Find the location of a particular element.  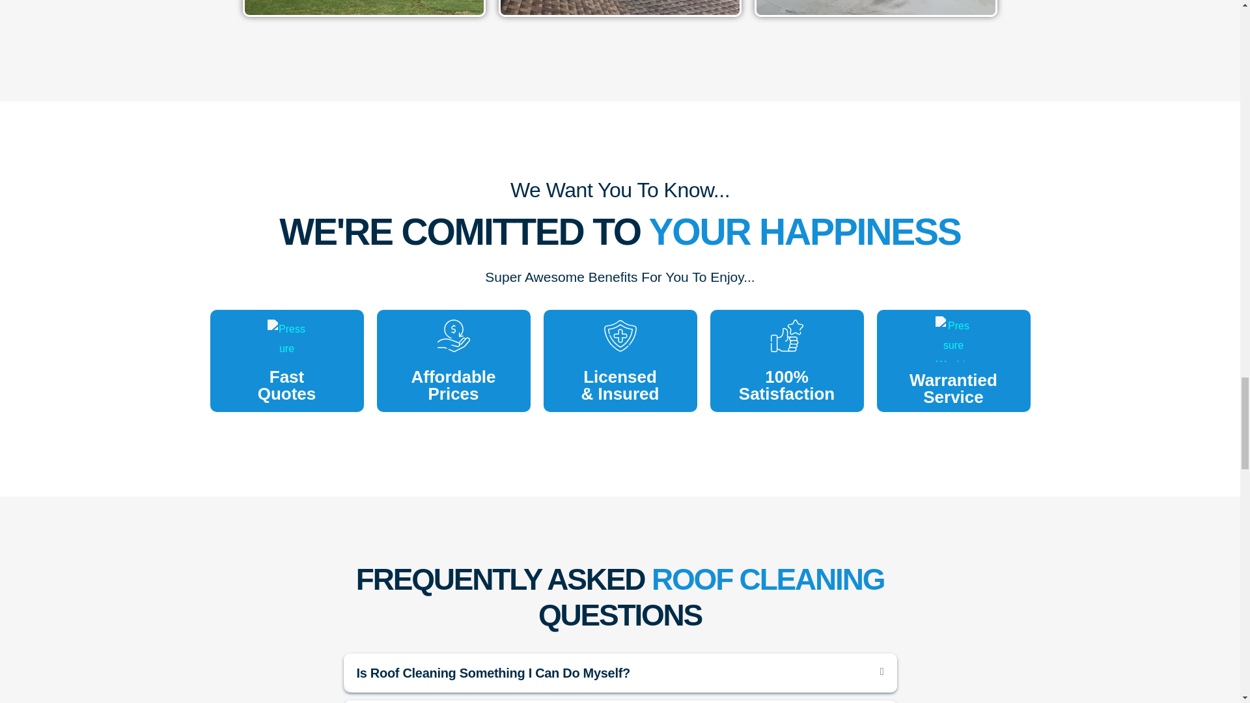

Roof Cleaning is located at coordinates (620, 7).